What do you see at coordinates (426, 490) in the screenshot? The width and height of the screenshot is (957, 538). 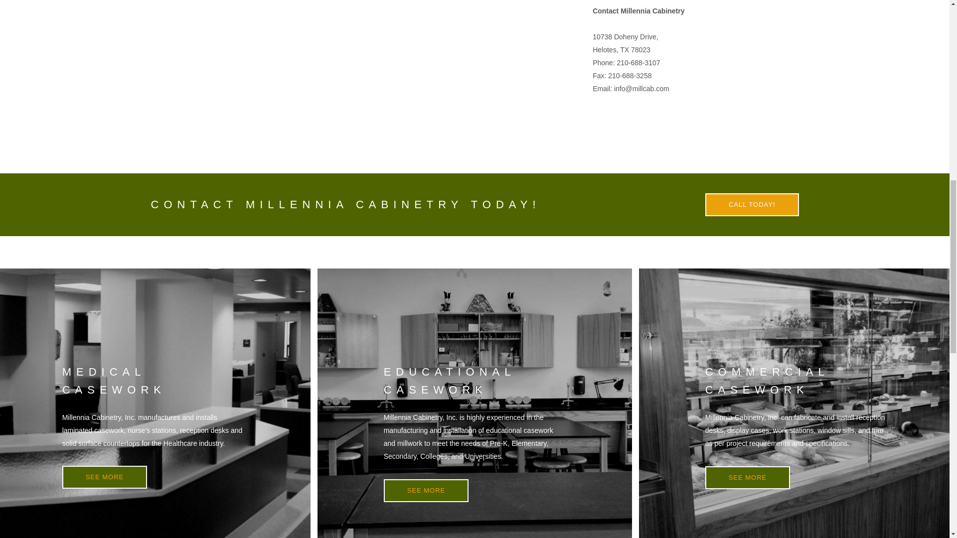 I see `SEE MORE` at bounding box center [426, 490].